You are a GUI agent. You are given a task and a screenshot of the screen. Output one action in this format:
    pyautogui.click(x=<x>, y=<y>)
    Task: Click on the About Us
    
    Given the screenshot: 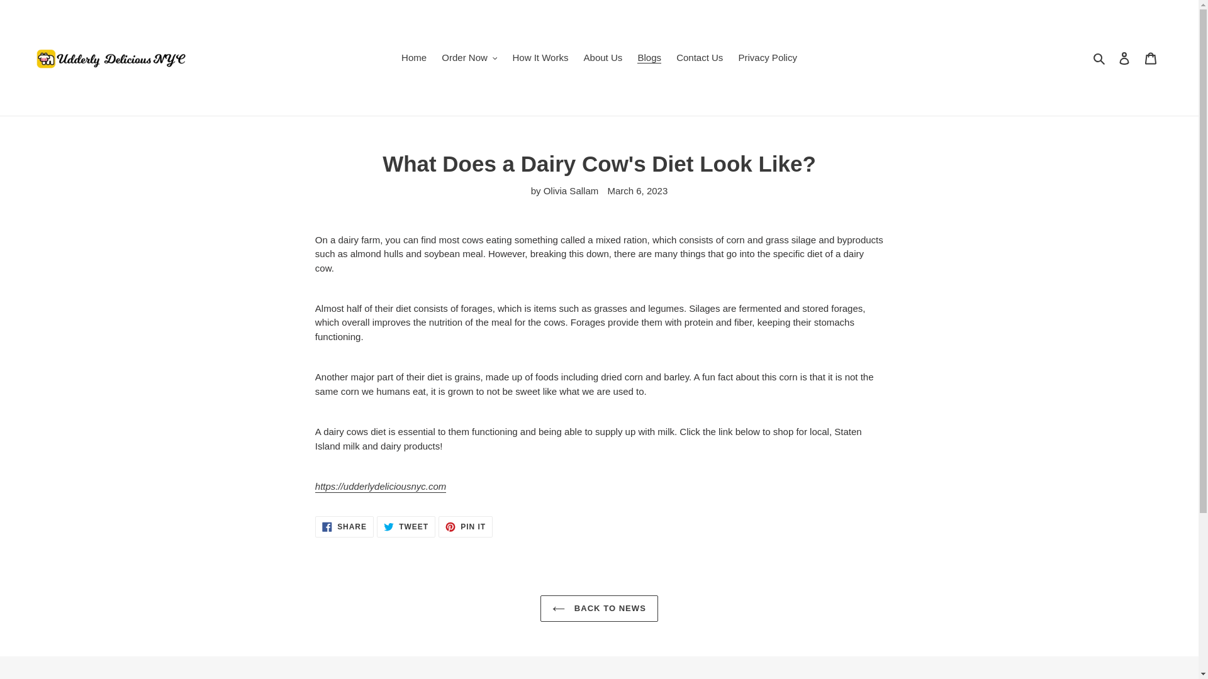 What is the action you would take?
    pyautogui.click(x=603, y=58)
    